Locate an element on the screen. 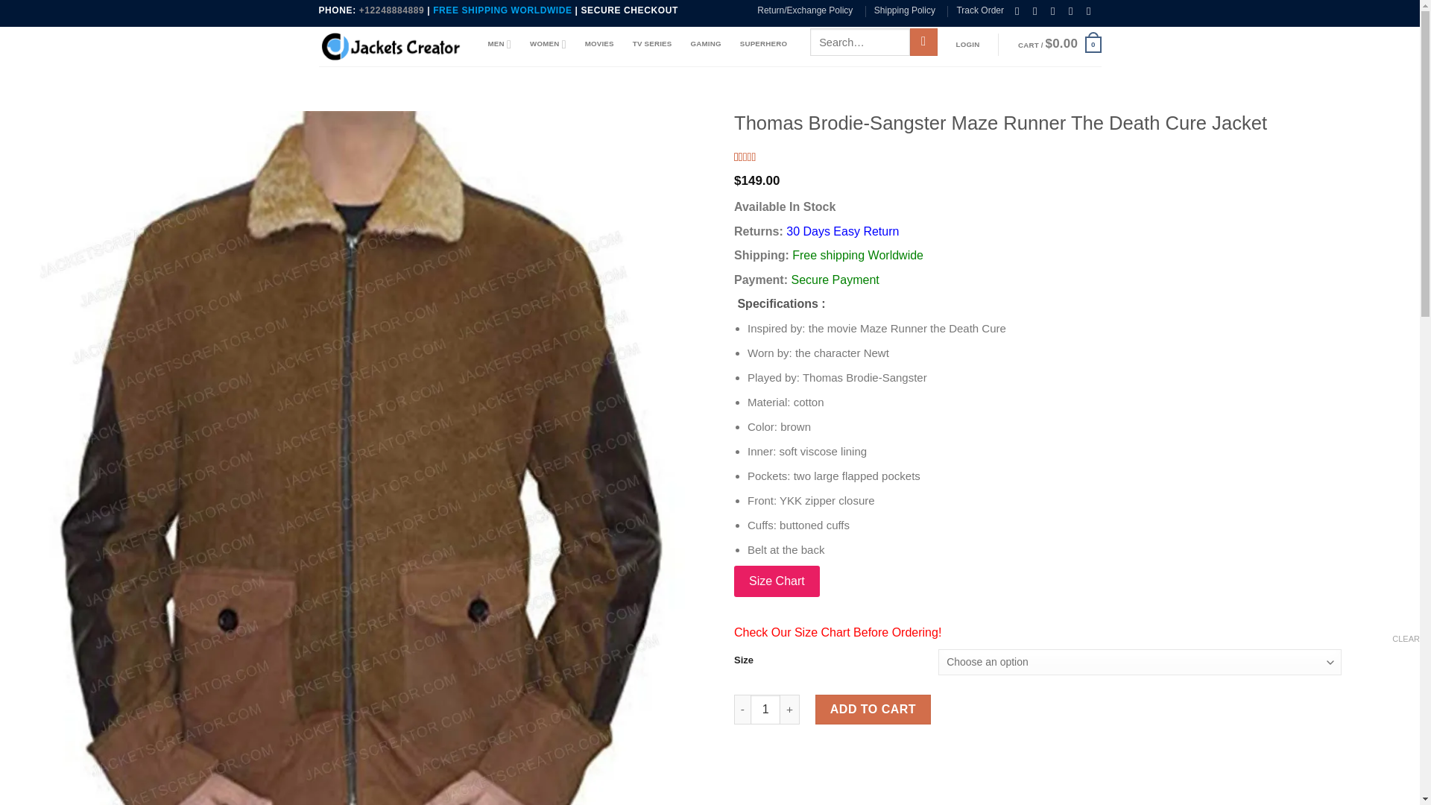 Image resolution: width=1431 pixels, height=805 pixels. Shipping Policy is located at coordinates (905, 10).